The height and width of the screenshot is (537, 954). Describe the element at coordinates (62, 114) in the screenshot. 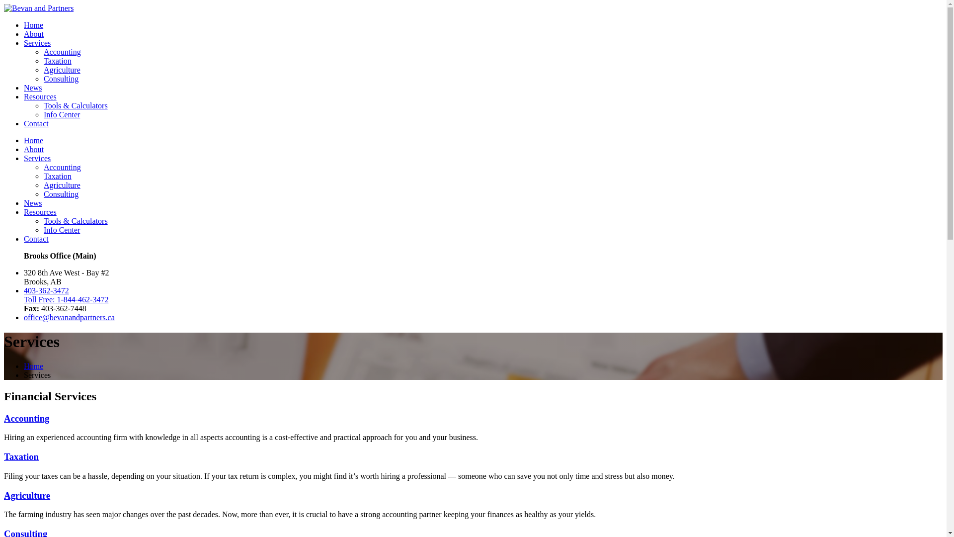

I see `Info Center` at that location.